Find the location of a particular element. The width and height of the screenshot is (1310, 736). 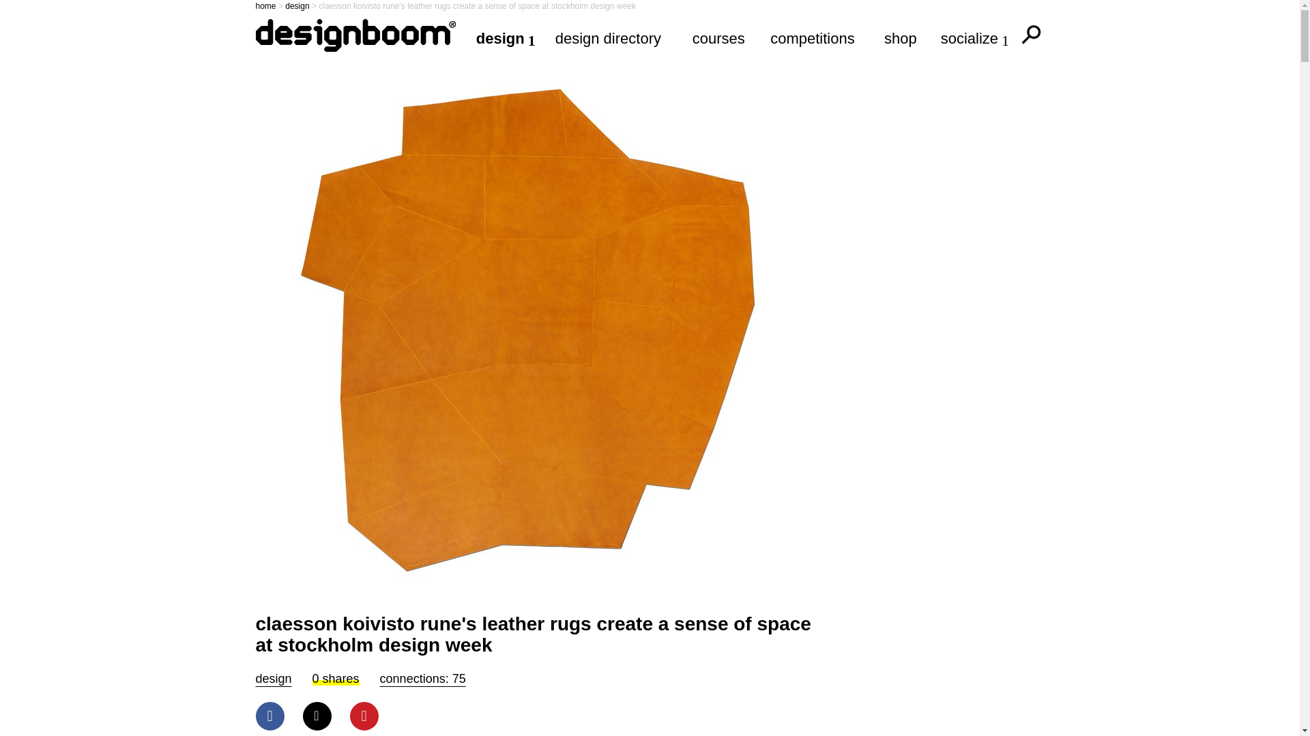

design directory is located at coordinates (613, 38).